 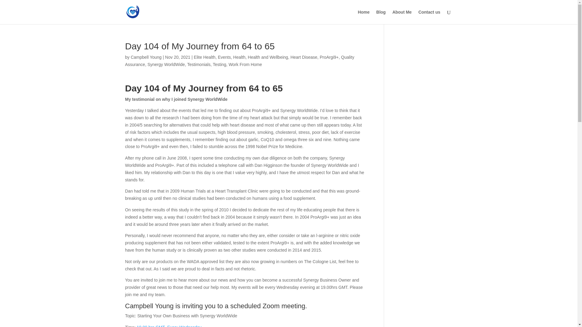 What do you see at coordinates (146, 57) in the screenshot?
I see `Posts by Campbell Young` at bounding box center [146, 57].